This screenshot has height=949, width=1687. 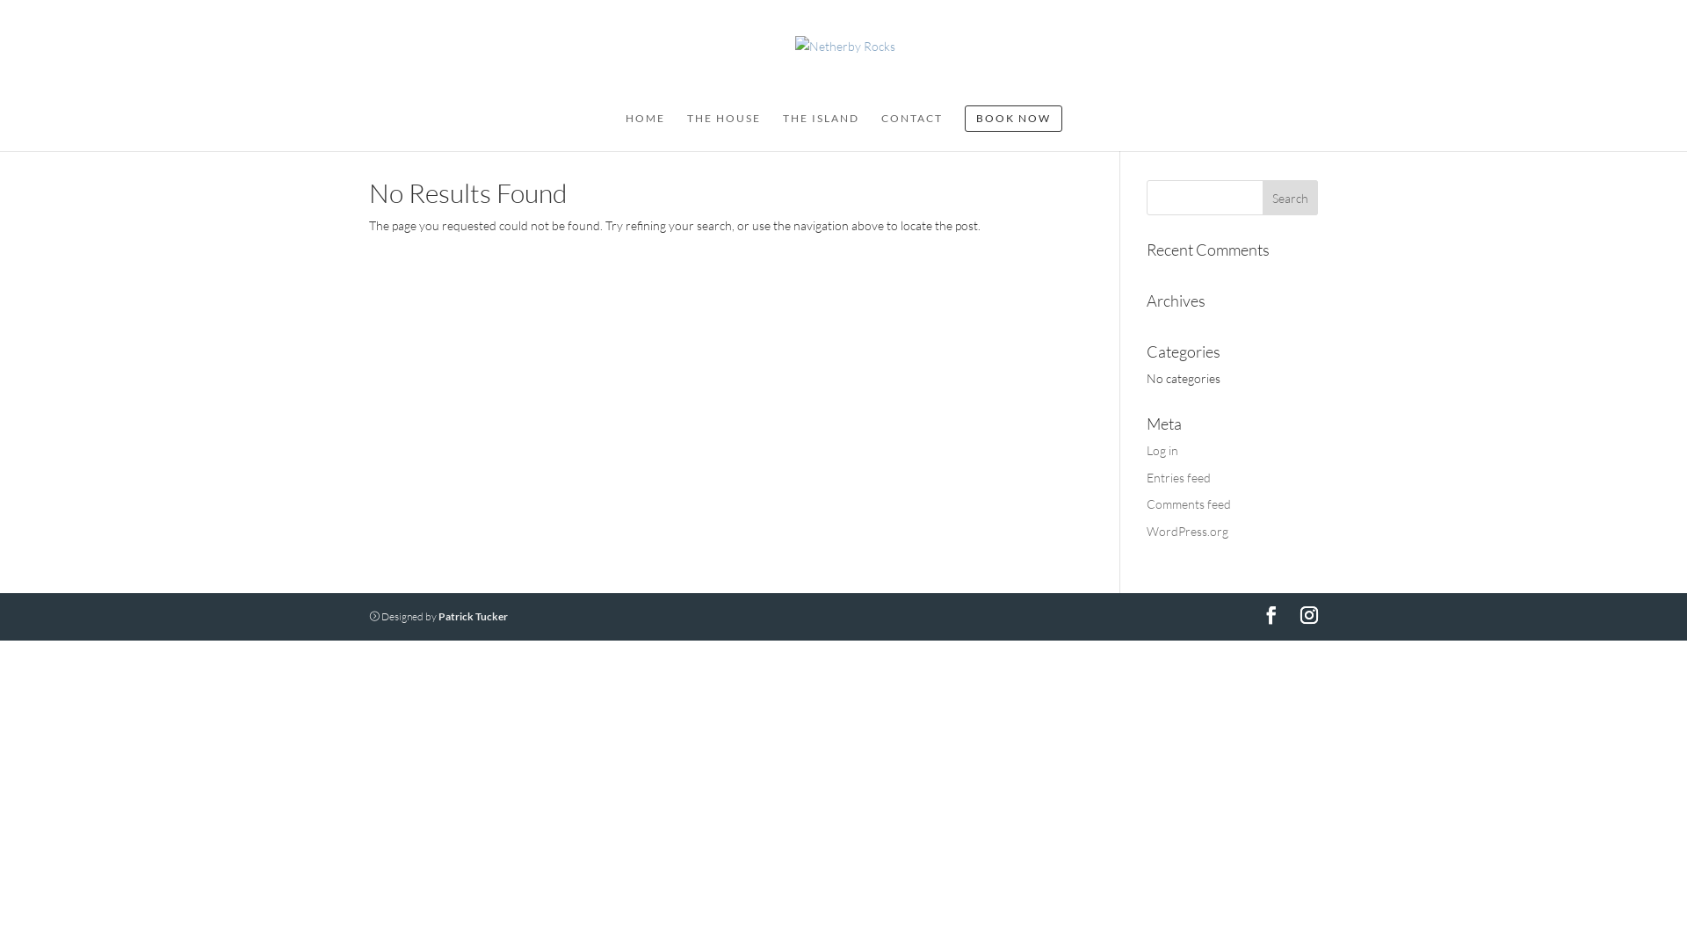 I want to click on WordPress.org, so click(x=1188, y=531).